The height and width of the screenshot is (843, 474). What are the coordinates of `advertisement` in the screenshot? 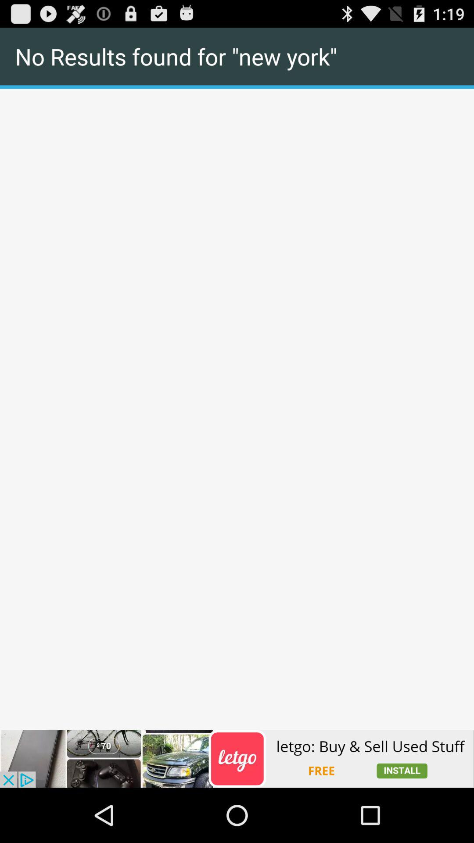 It's located at (237, 759).